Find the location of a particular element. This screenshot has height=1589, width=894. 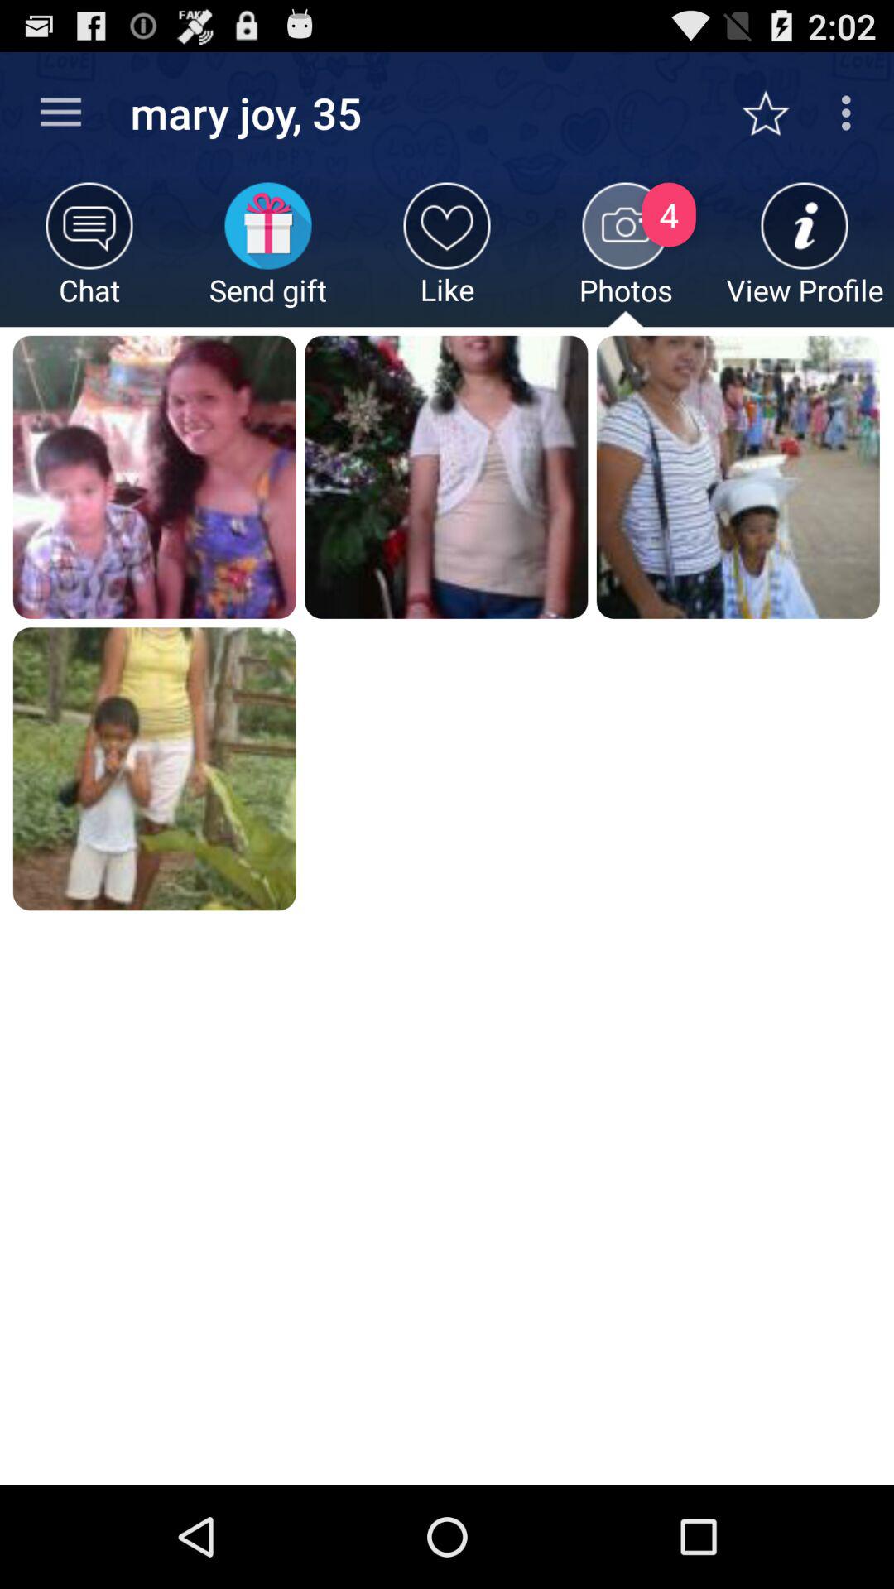

open app below mary joy, 35 is located at coordinates (268, 255).